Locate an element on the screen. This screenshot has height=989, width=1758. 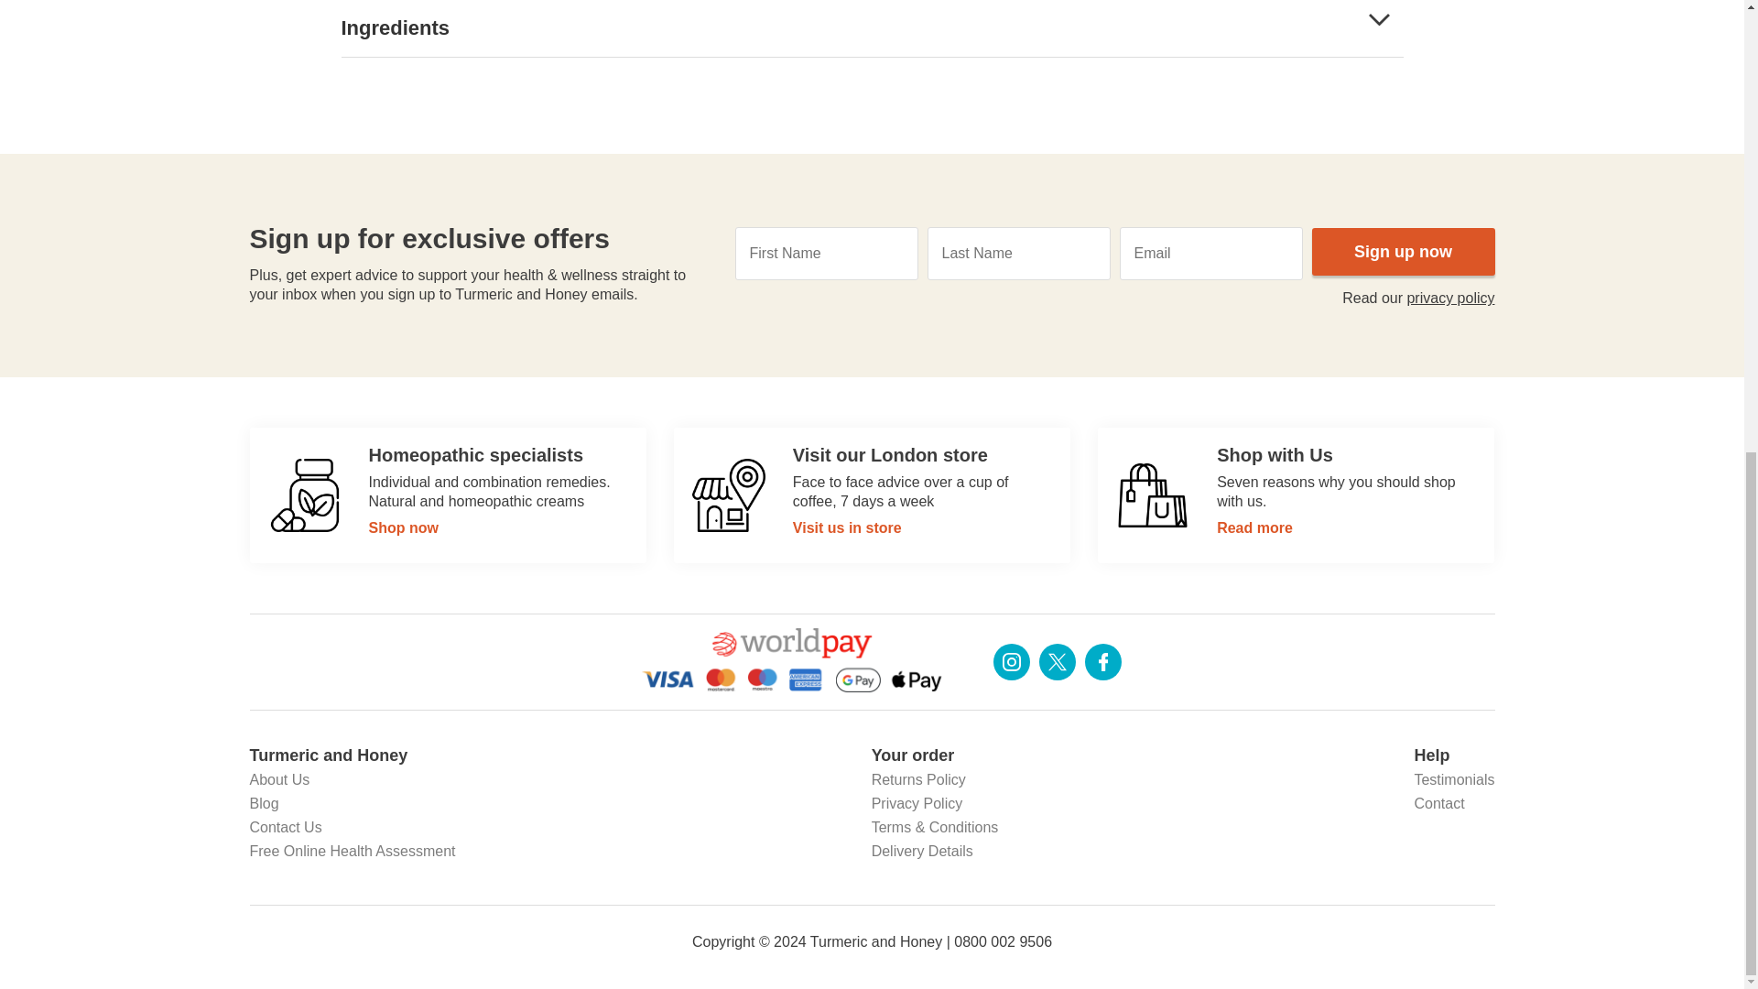
Homeopathic specialists is located at coordinates (1153, 495).